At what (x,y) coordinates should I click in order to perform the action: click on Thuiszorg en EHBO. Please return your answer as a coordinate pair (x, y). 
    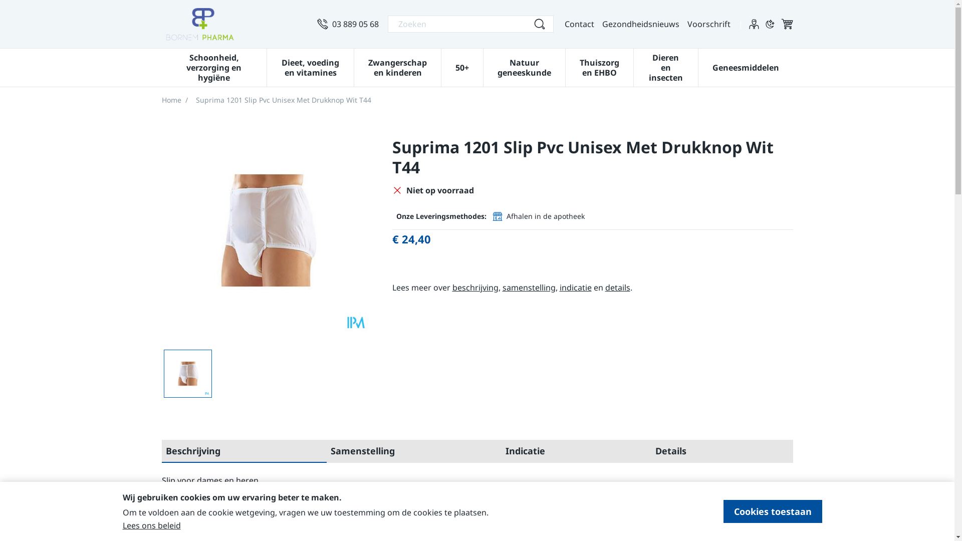
    Looking at the image, I should click on (599, 67).